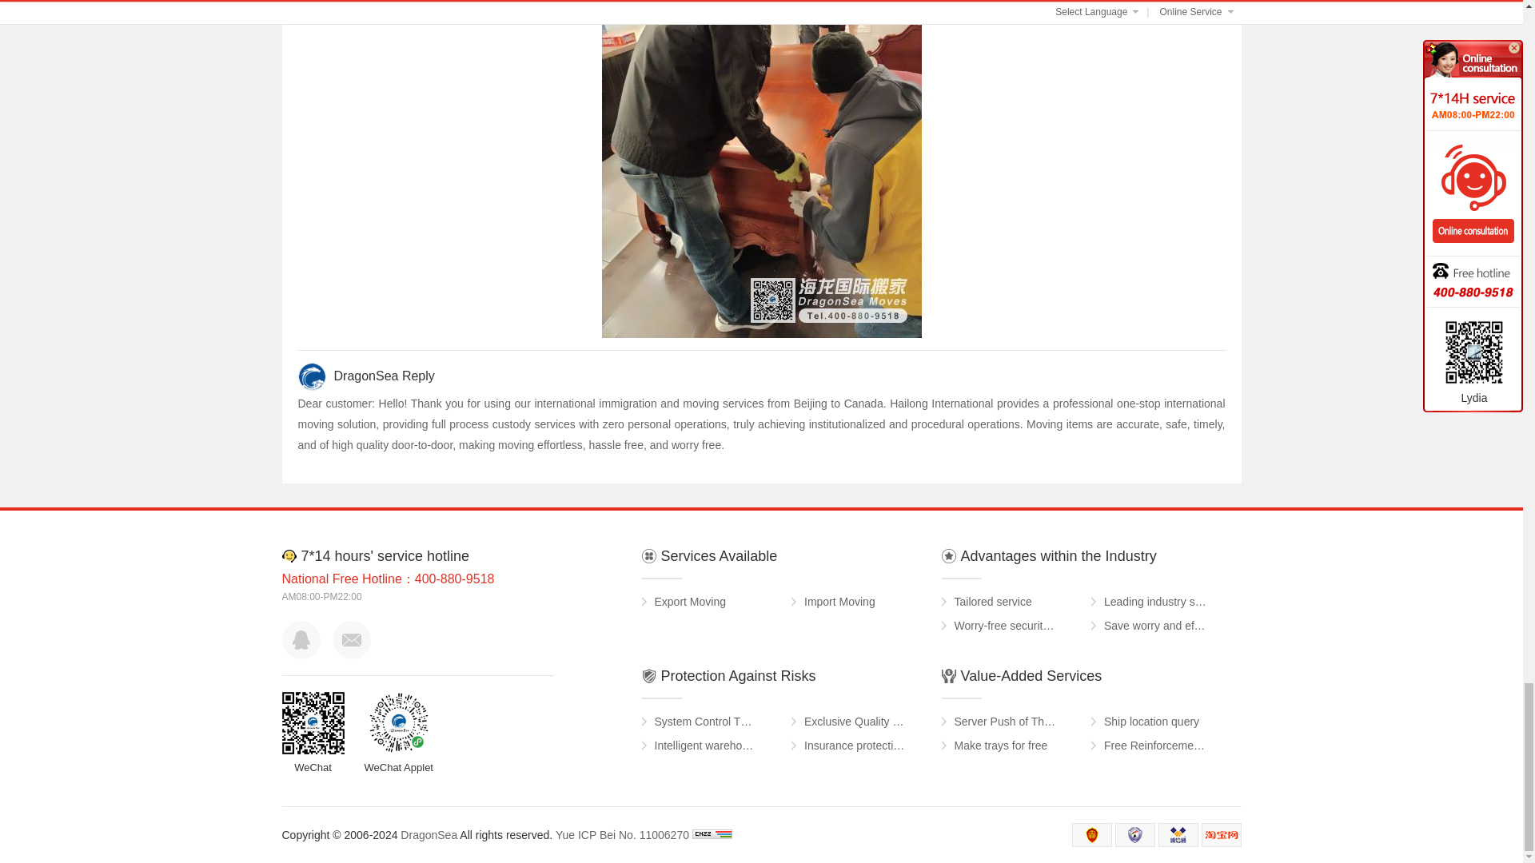 The height and width of the screenshot is (863, 1535). I want to click on 110 Internet police-reporting service, so click(1135, 834).